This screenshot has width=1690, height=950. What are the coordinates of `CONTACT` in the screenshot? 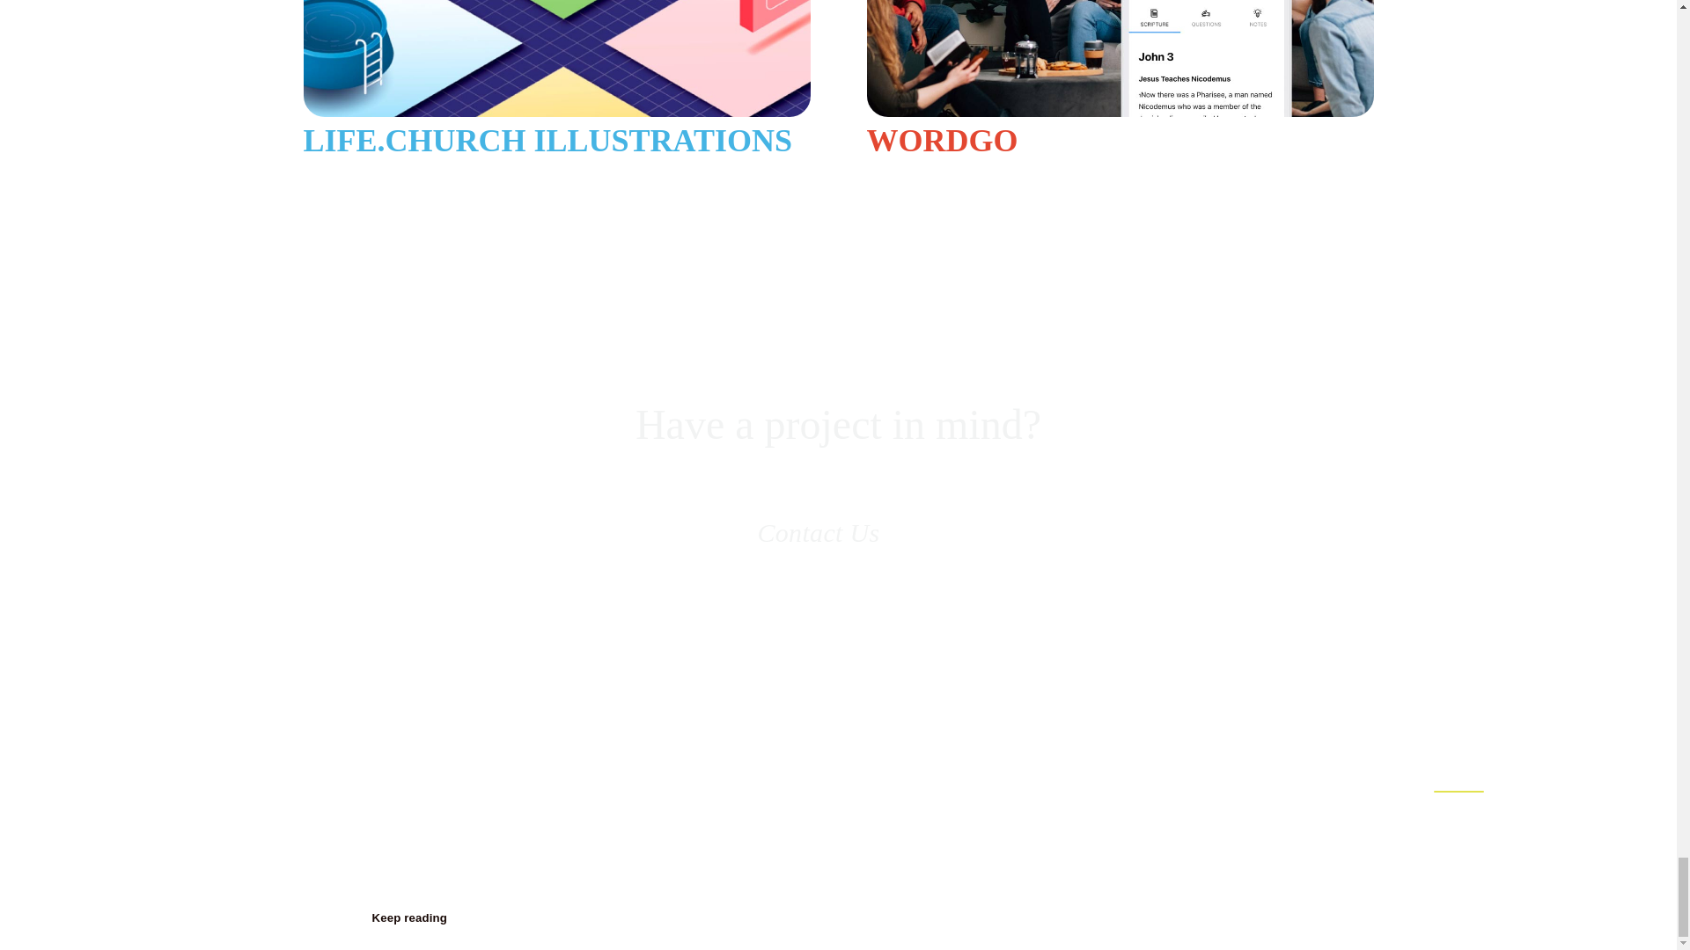 It's located at (1593, 769).